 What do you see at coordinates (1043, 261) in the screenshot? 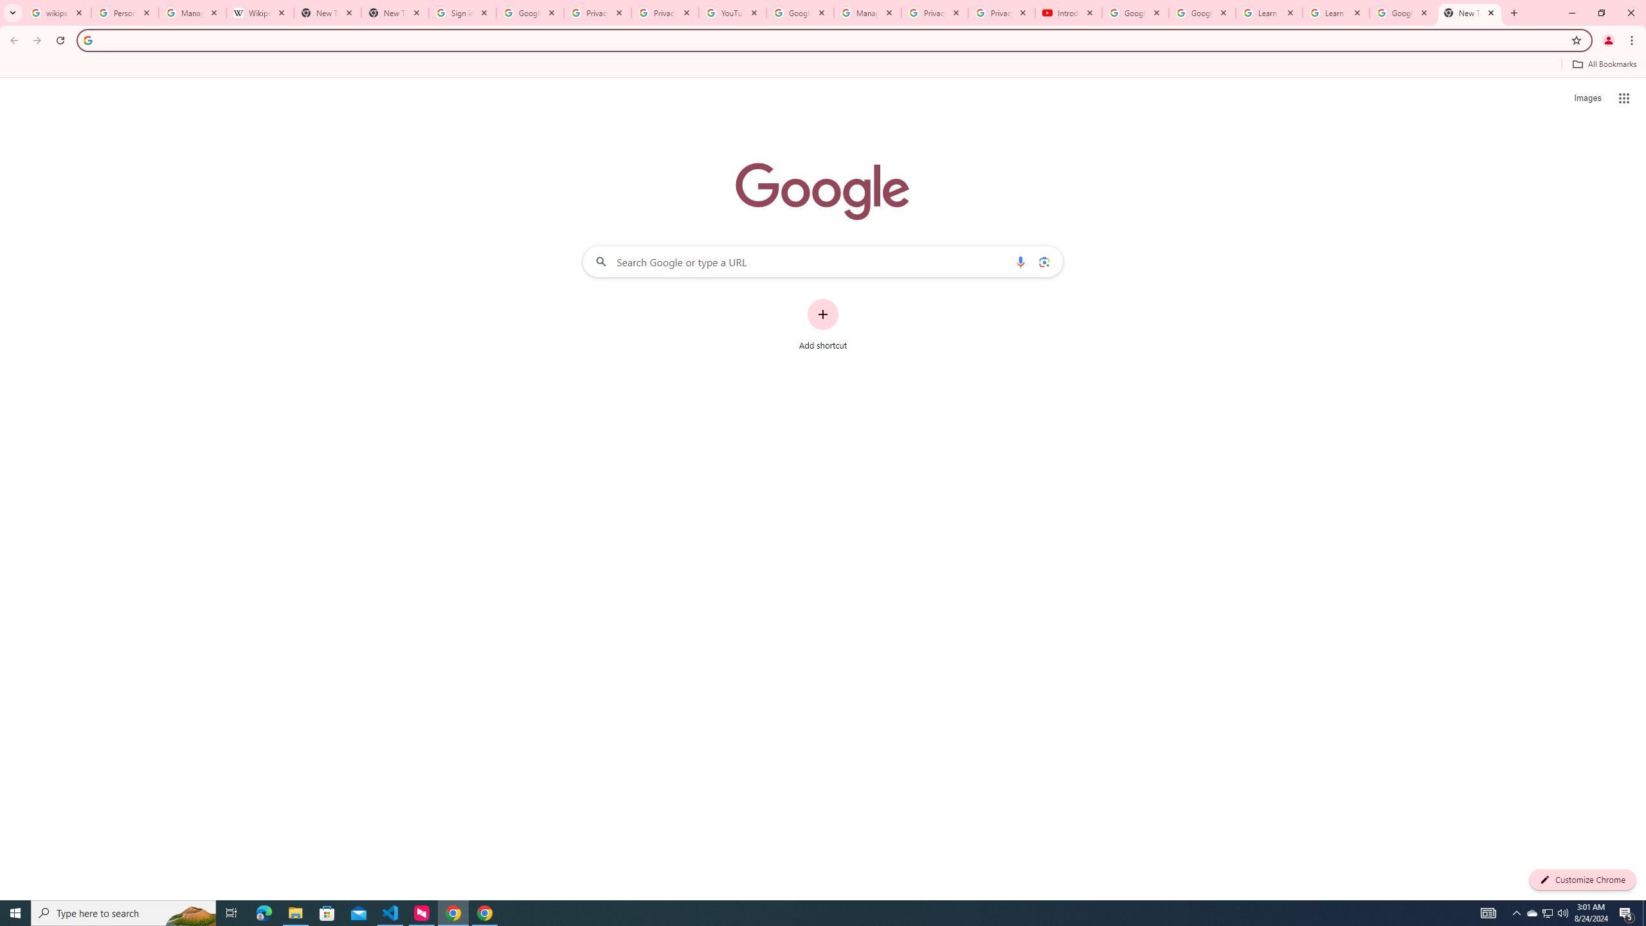
I see `Search by image` at bounding box center [1043, 261].